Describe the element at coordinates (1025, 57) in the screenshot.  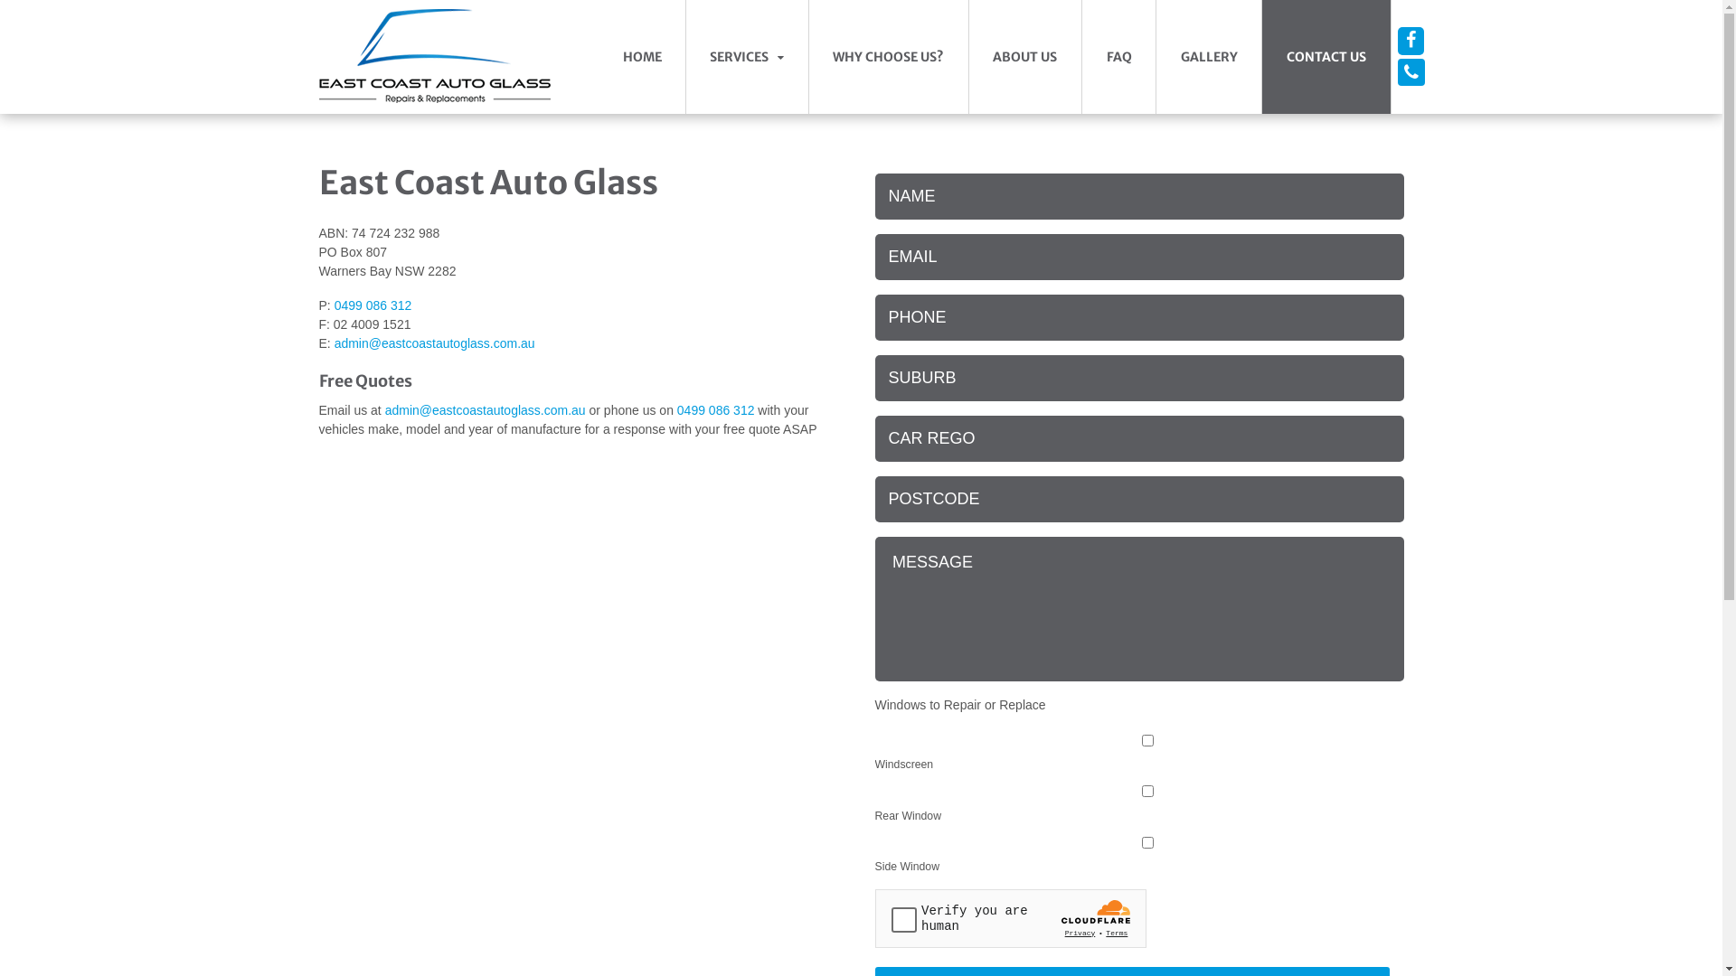
I see `ABOUT US` at that location.